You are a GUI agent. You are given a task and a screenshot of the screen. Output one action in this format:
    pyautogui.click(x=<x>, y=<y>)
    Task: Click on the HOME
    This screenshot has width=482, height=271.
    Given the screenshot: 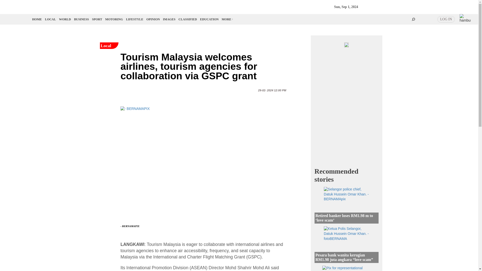 What is the action you would take?
    pyautogui.click(x=37, y=19)
    